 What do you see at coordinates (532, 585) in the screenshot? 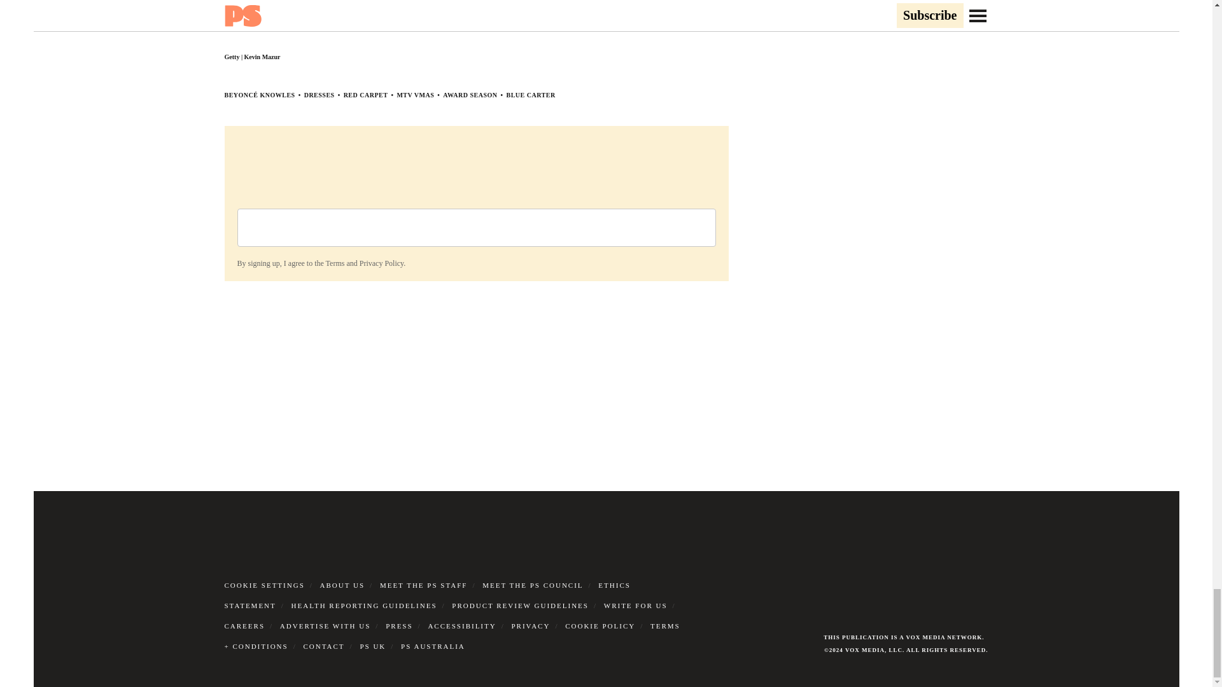
I see `MEET THE PS COUNCIL` at bounding box center [532, 585].